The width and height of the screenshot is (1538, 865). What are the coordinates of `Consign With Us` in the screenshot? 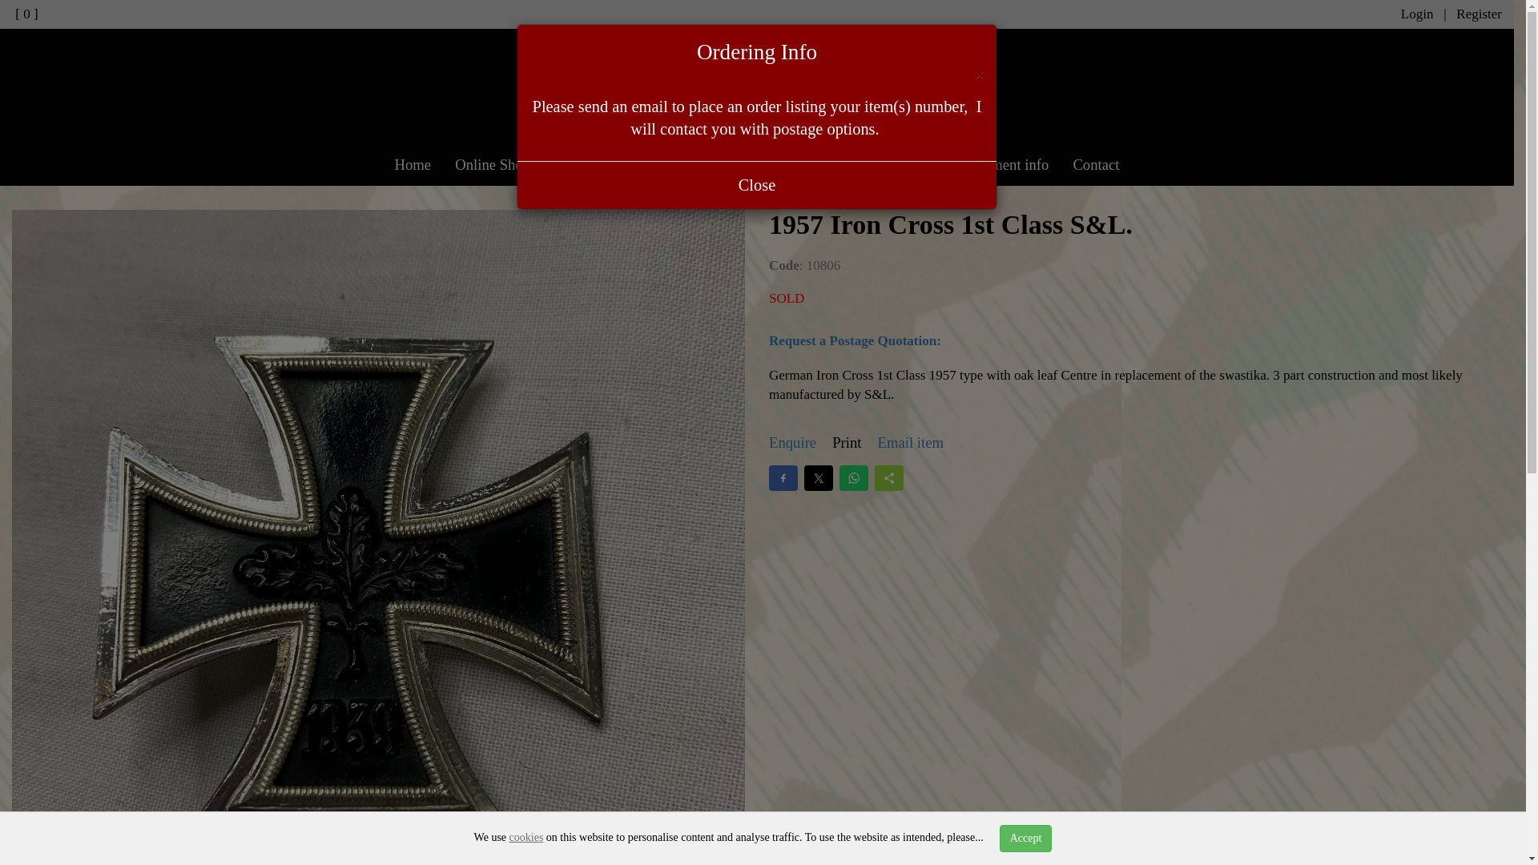 It's located at (606, 165).